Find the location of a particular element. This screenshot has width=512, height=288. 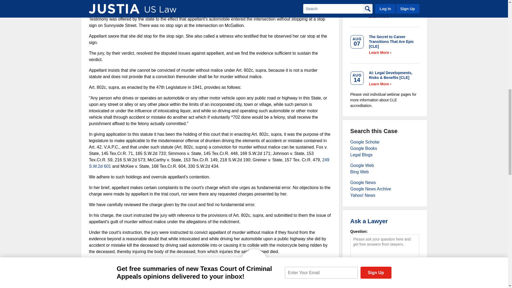

Law - Google Web is located at coordinates (362, 165).